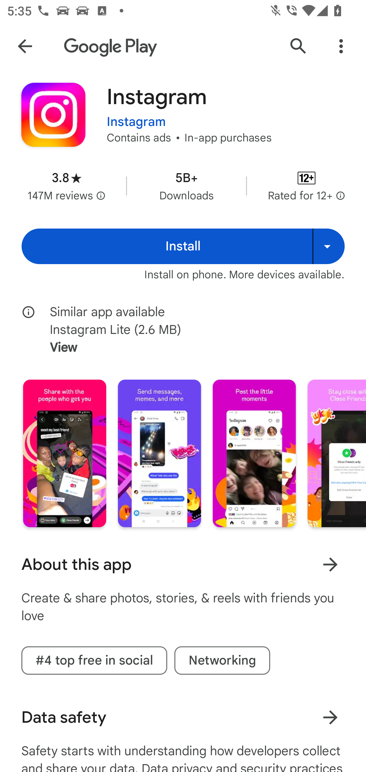 The width and height of the screenshot is (366, 772). What do you see at coordinates (330, 718) in the screenshot?
I see `Learn more about data safety` at bounding box center [330, 718].